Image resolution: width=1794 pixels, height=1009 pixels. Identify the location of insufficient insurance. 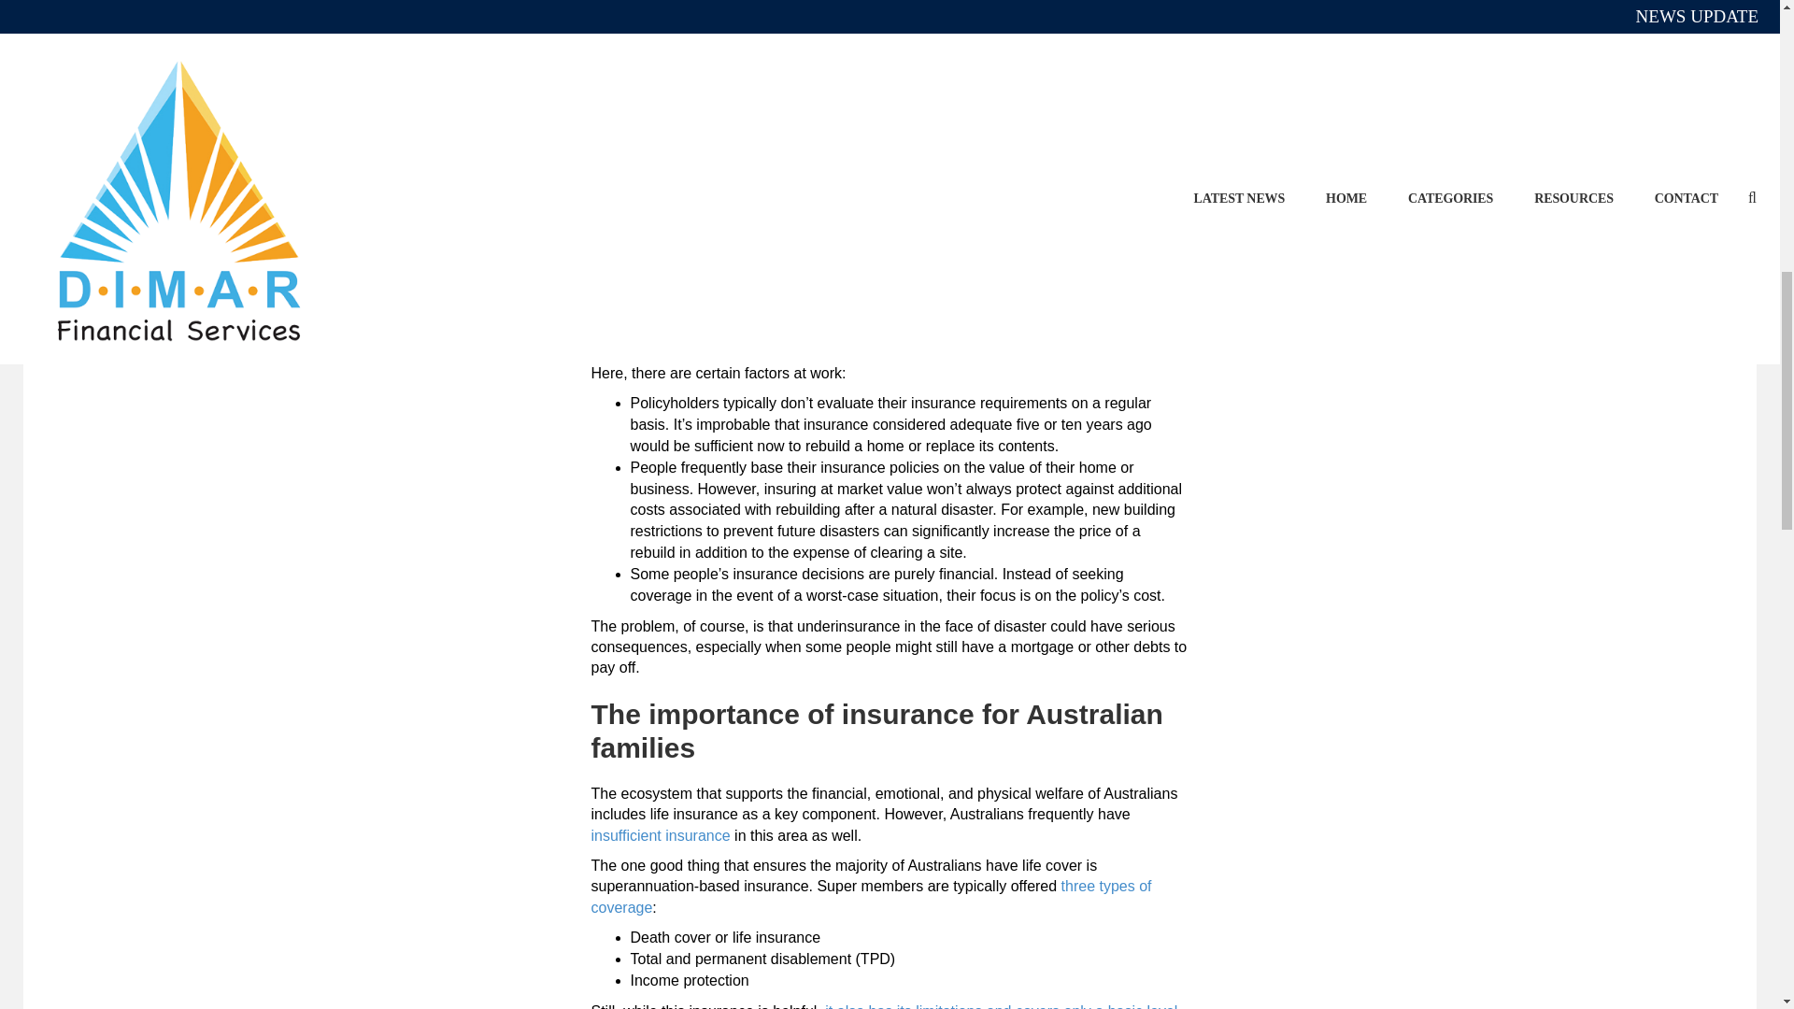
(660, 835).